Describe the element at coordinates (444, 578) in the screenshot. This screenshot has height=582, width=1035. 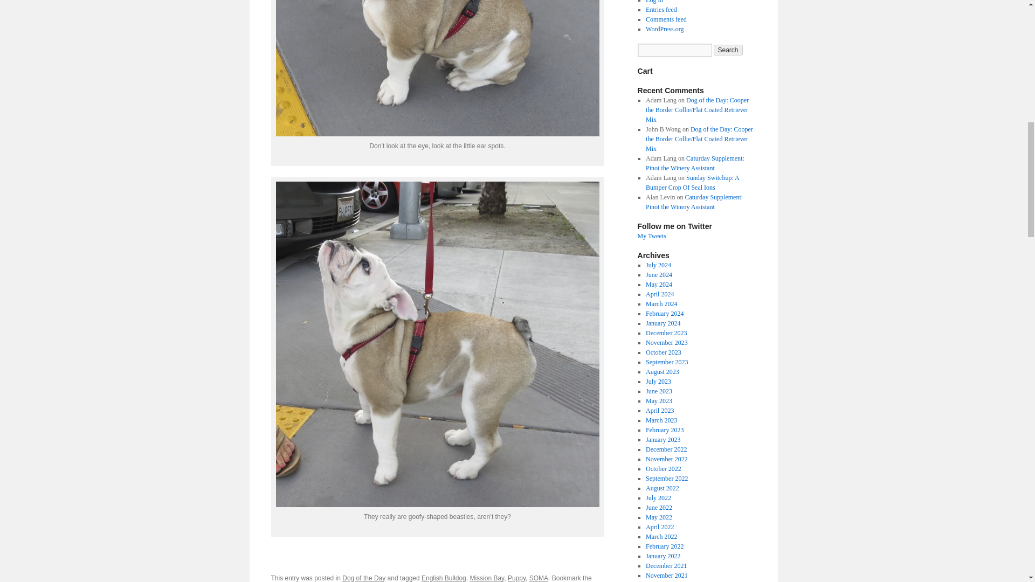
I see `English Bulldog` at that location.